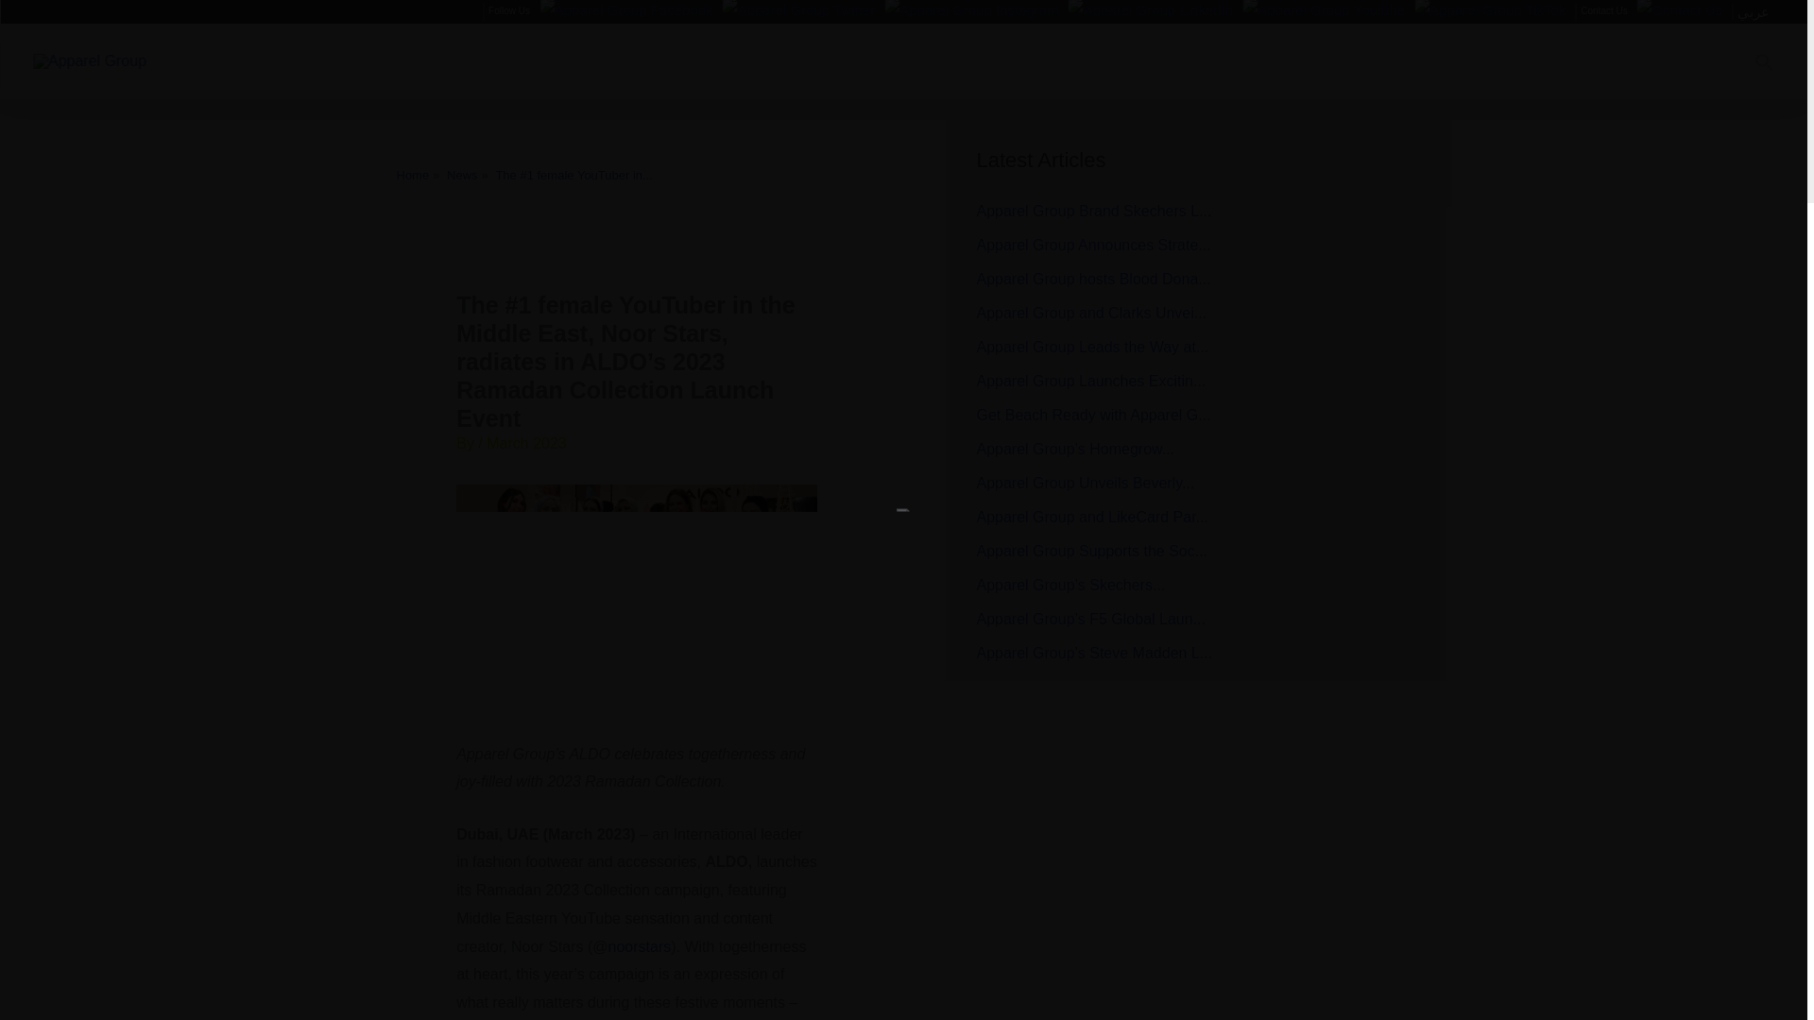 Image resolution: width=1814 pixels, height=1020 pixels. I want to click on Careers, so click(716, 61).